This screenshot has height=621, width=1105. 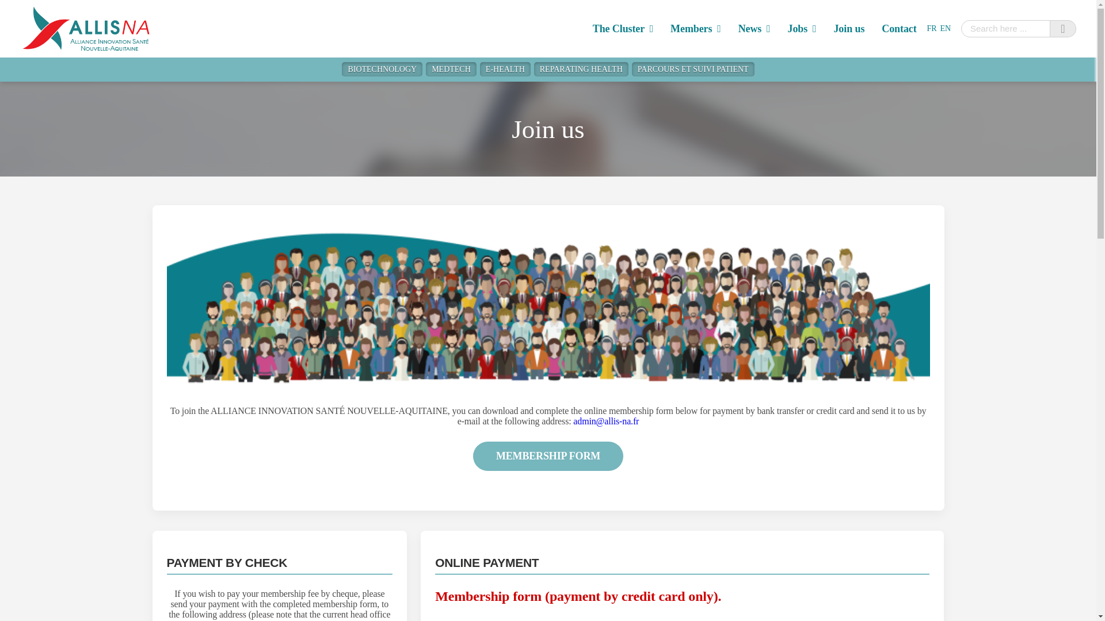 What do you see at coordinates (623, 29) in the screenshot?
I see `The Cluster  ` at bounding box center [623, 29].